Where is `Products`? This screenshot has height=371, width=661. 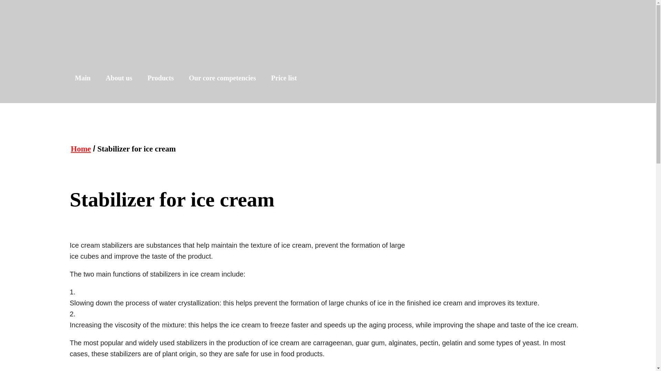 Products is located at coordinates (160, 78).